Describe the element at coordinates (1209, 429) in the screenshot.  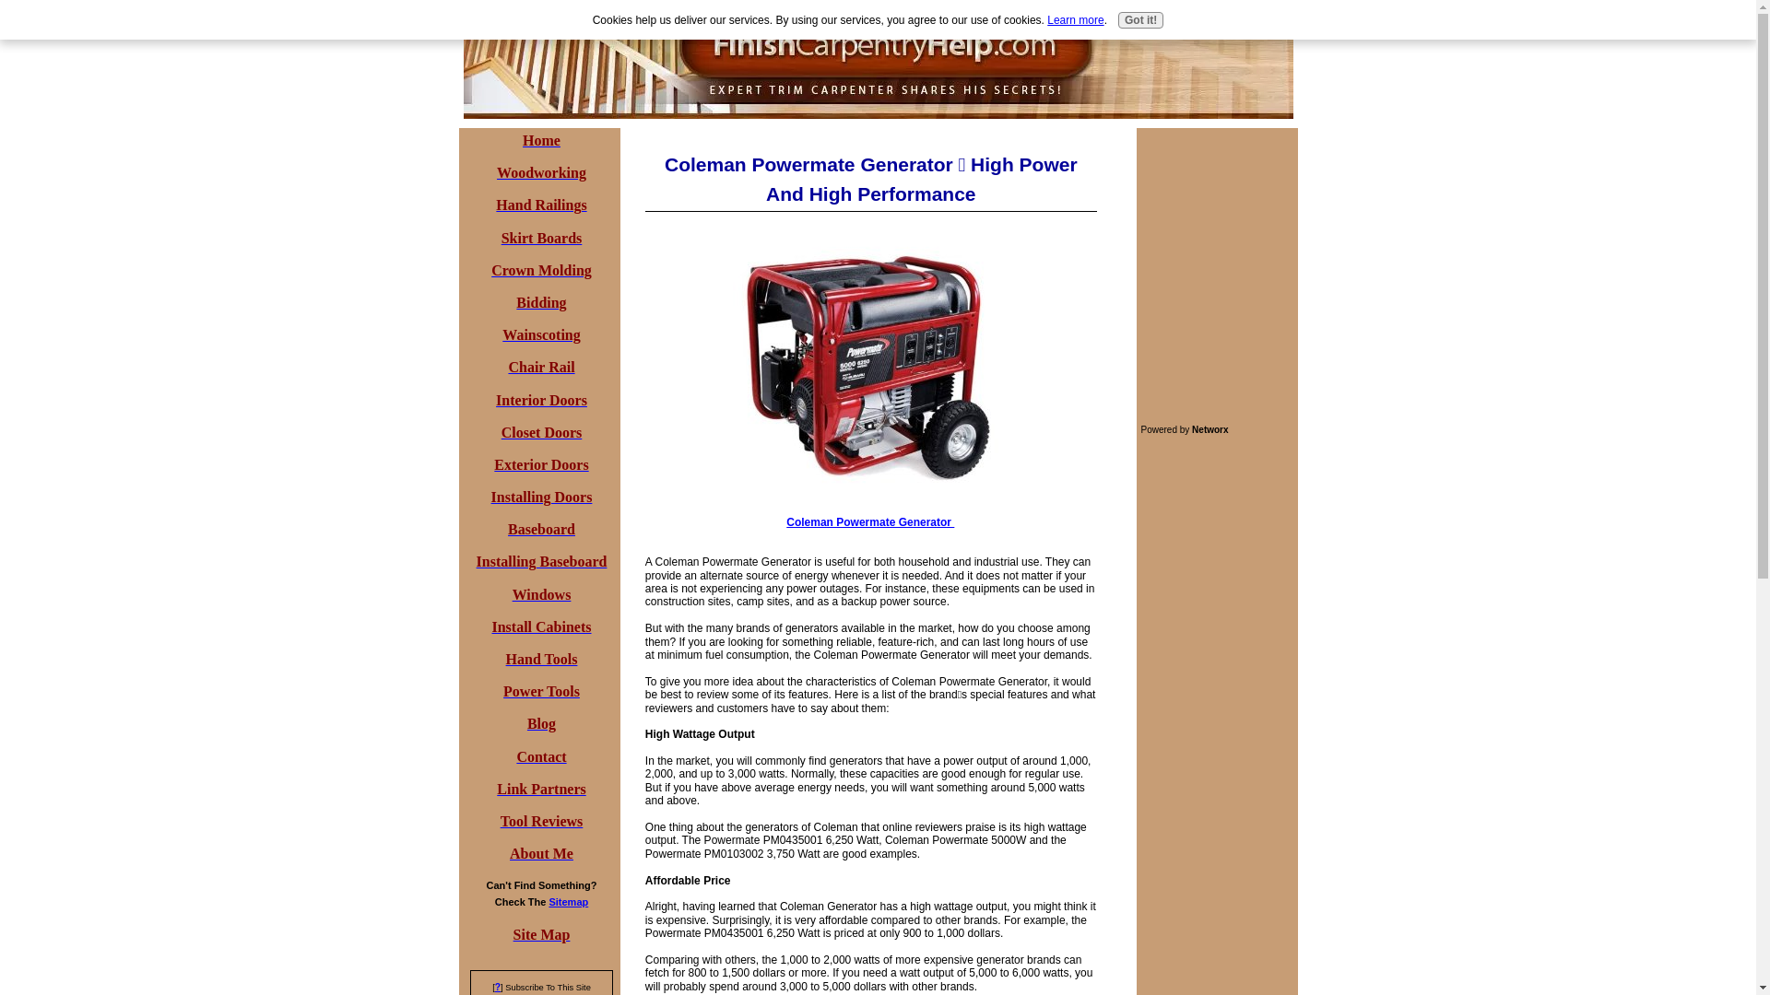
I see `Networx` at that location.